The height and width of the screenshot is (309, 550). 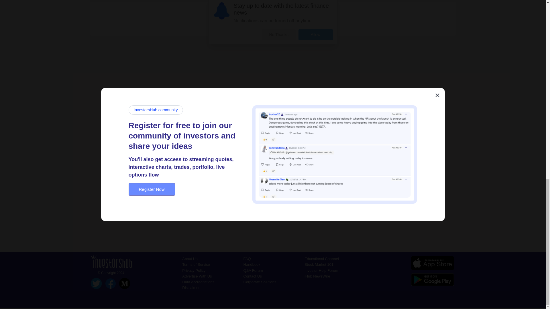 What do you see at coordinates (111, 283) in the screenshot?
I see `Like InvestorsHub on Facebook!` at bounding box center [111, 283].